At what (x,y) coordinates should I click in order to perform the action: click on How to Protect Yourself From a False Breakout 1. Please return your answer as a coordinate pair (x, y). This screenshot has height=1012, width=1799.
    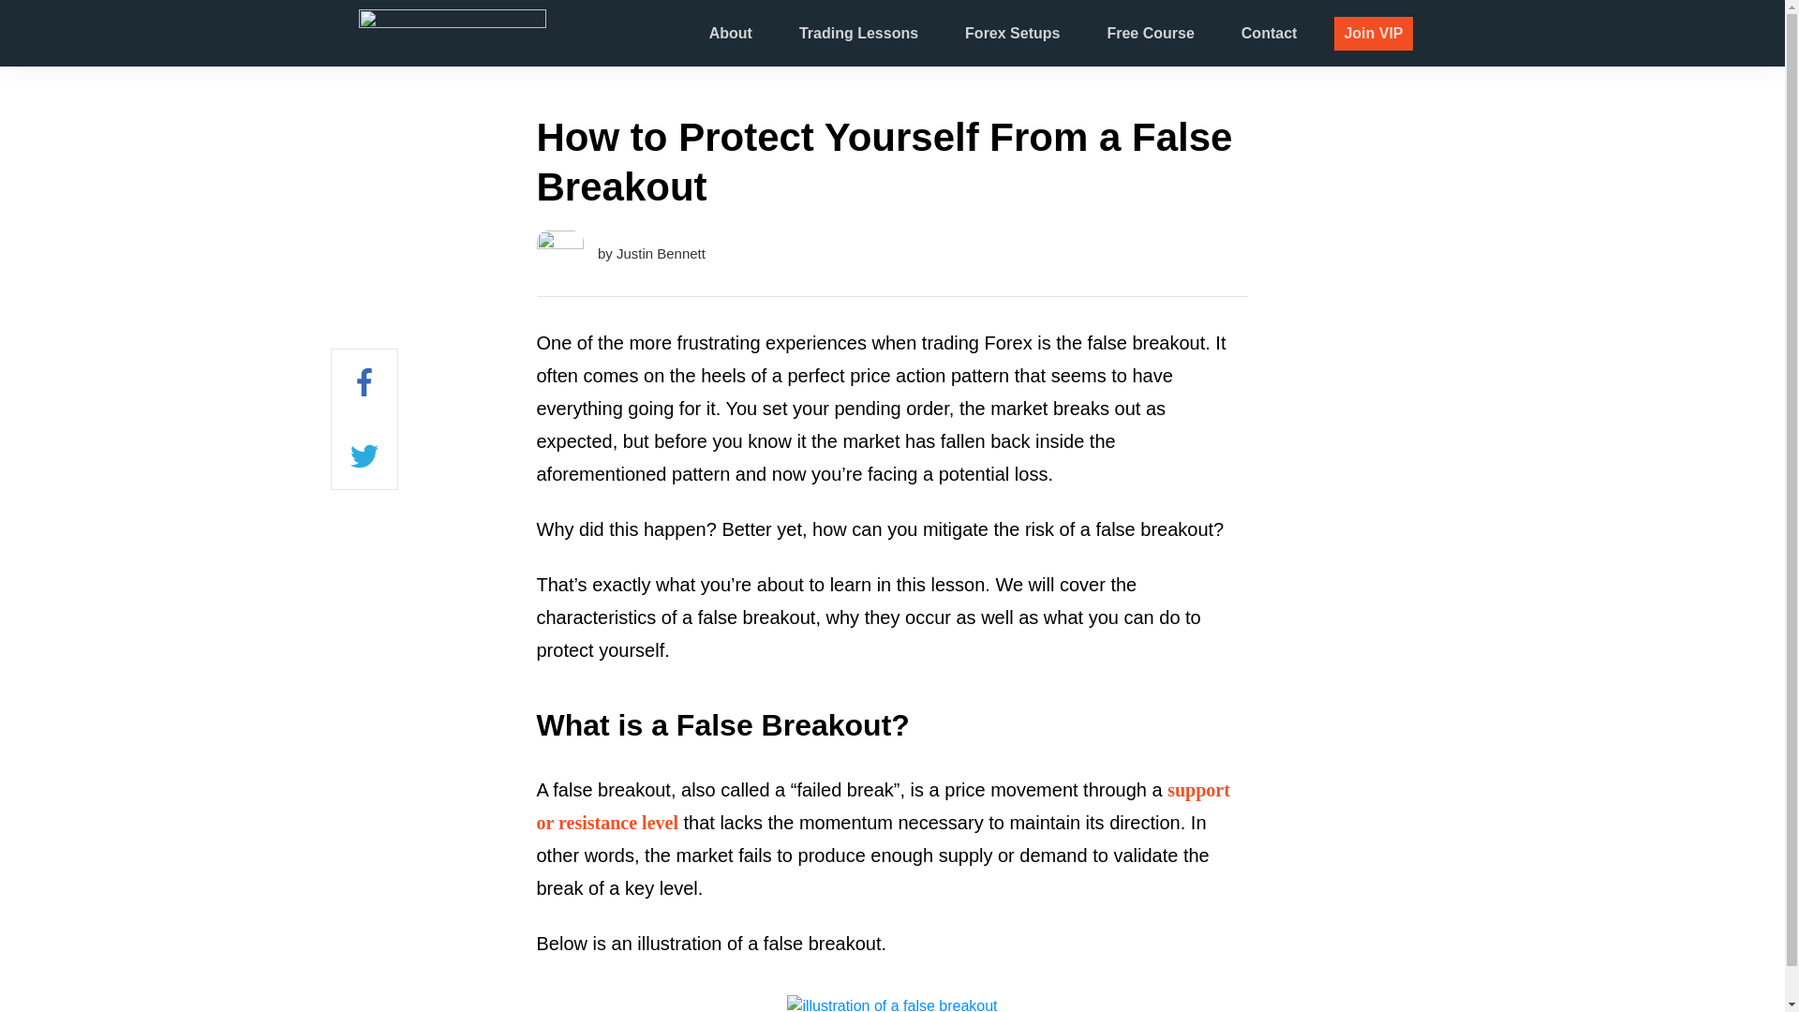
    Looking at the image, I should click on (892, 1003).